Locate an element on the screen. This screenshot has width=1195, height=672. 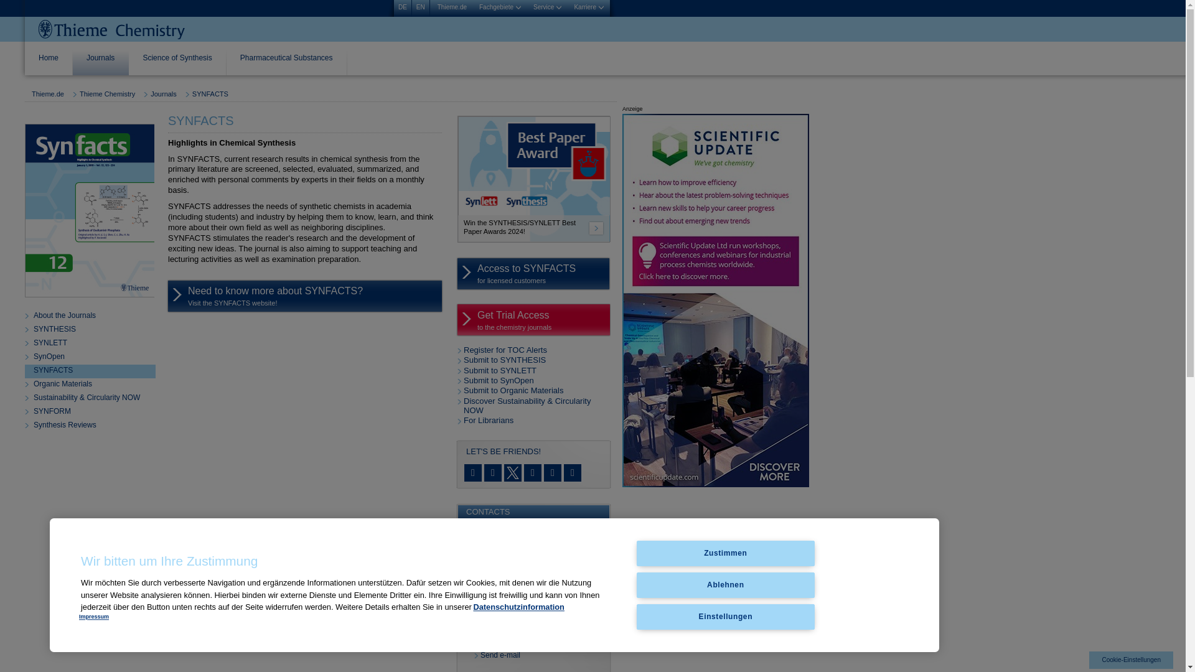
Journals is located at coordinates (101, 62).